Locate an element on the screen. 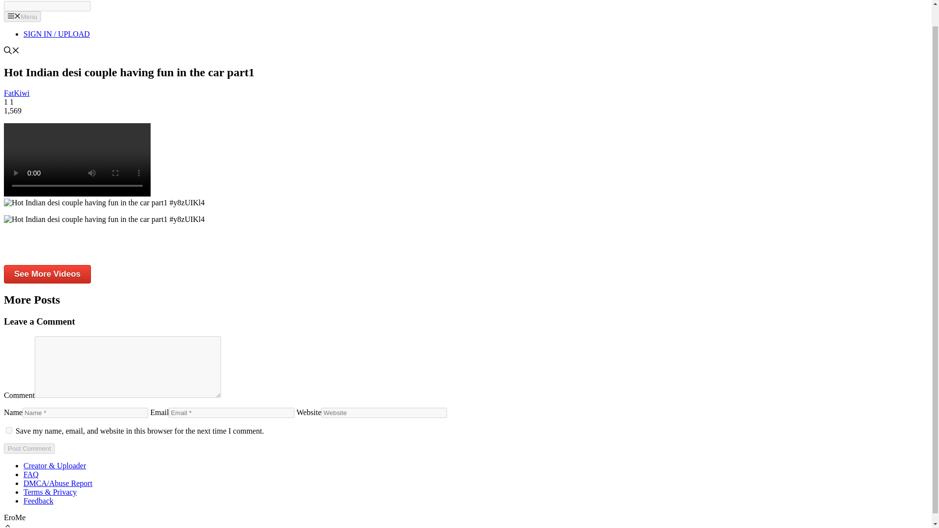 This screenshot has width=939, height=528. yes is located at coordinates (9, 430).